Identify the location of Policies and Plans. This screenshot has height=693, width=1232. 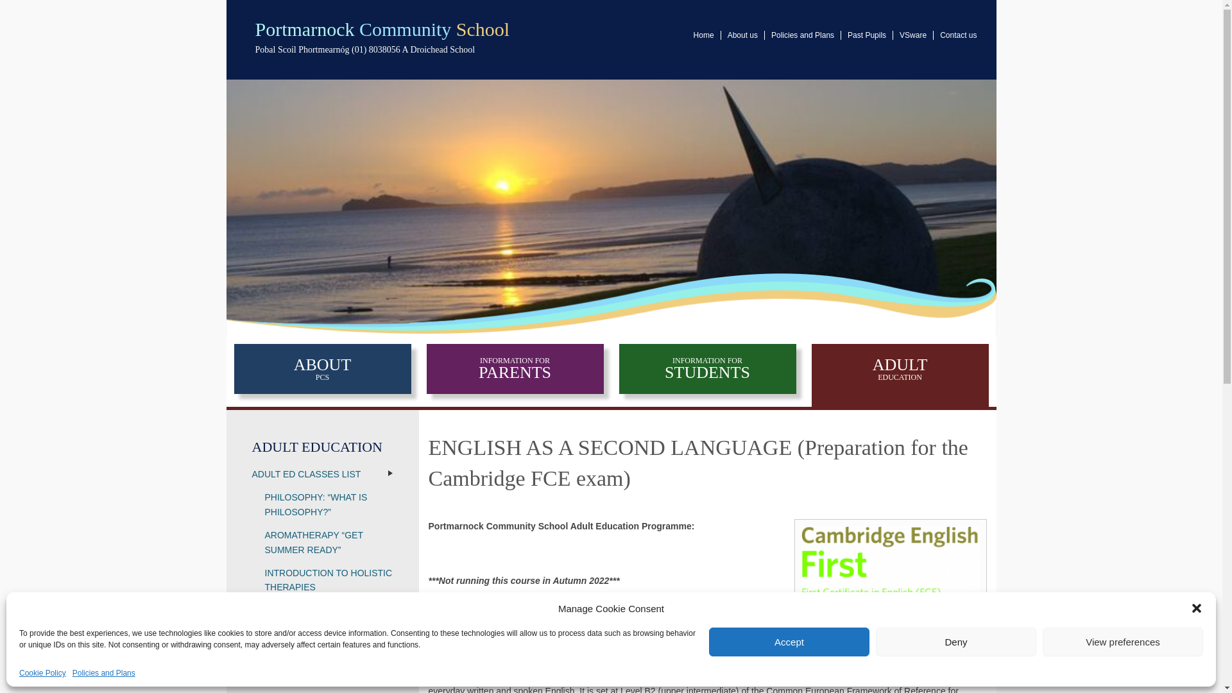
(104, 673).